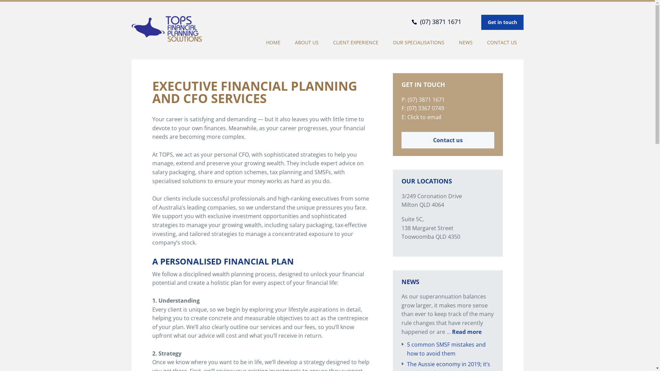  I want to click on ABOUT US, so click(307, 43).